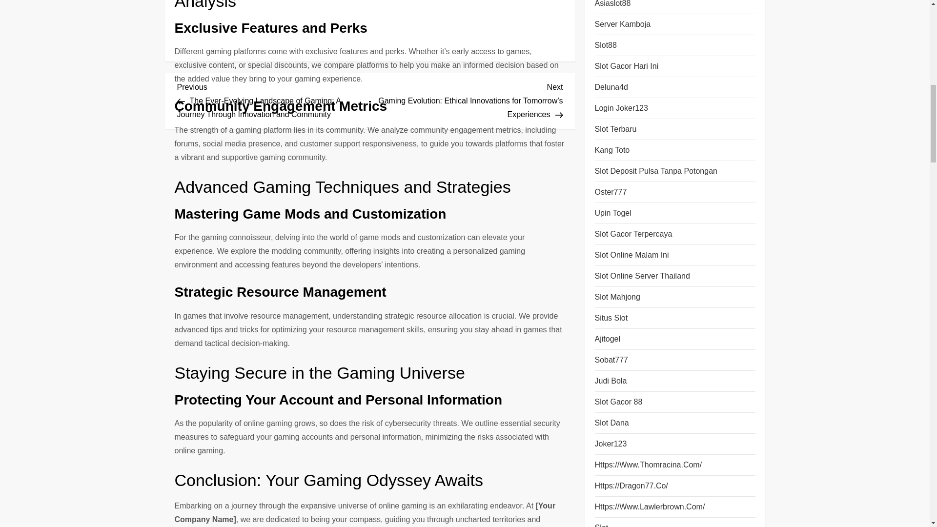 The image size is (937, 527). Describe the element at coordinates (655, 171) in the screenshot. I see `Slot Deposit Pulsa Tanpa Potongan` at that location.